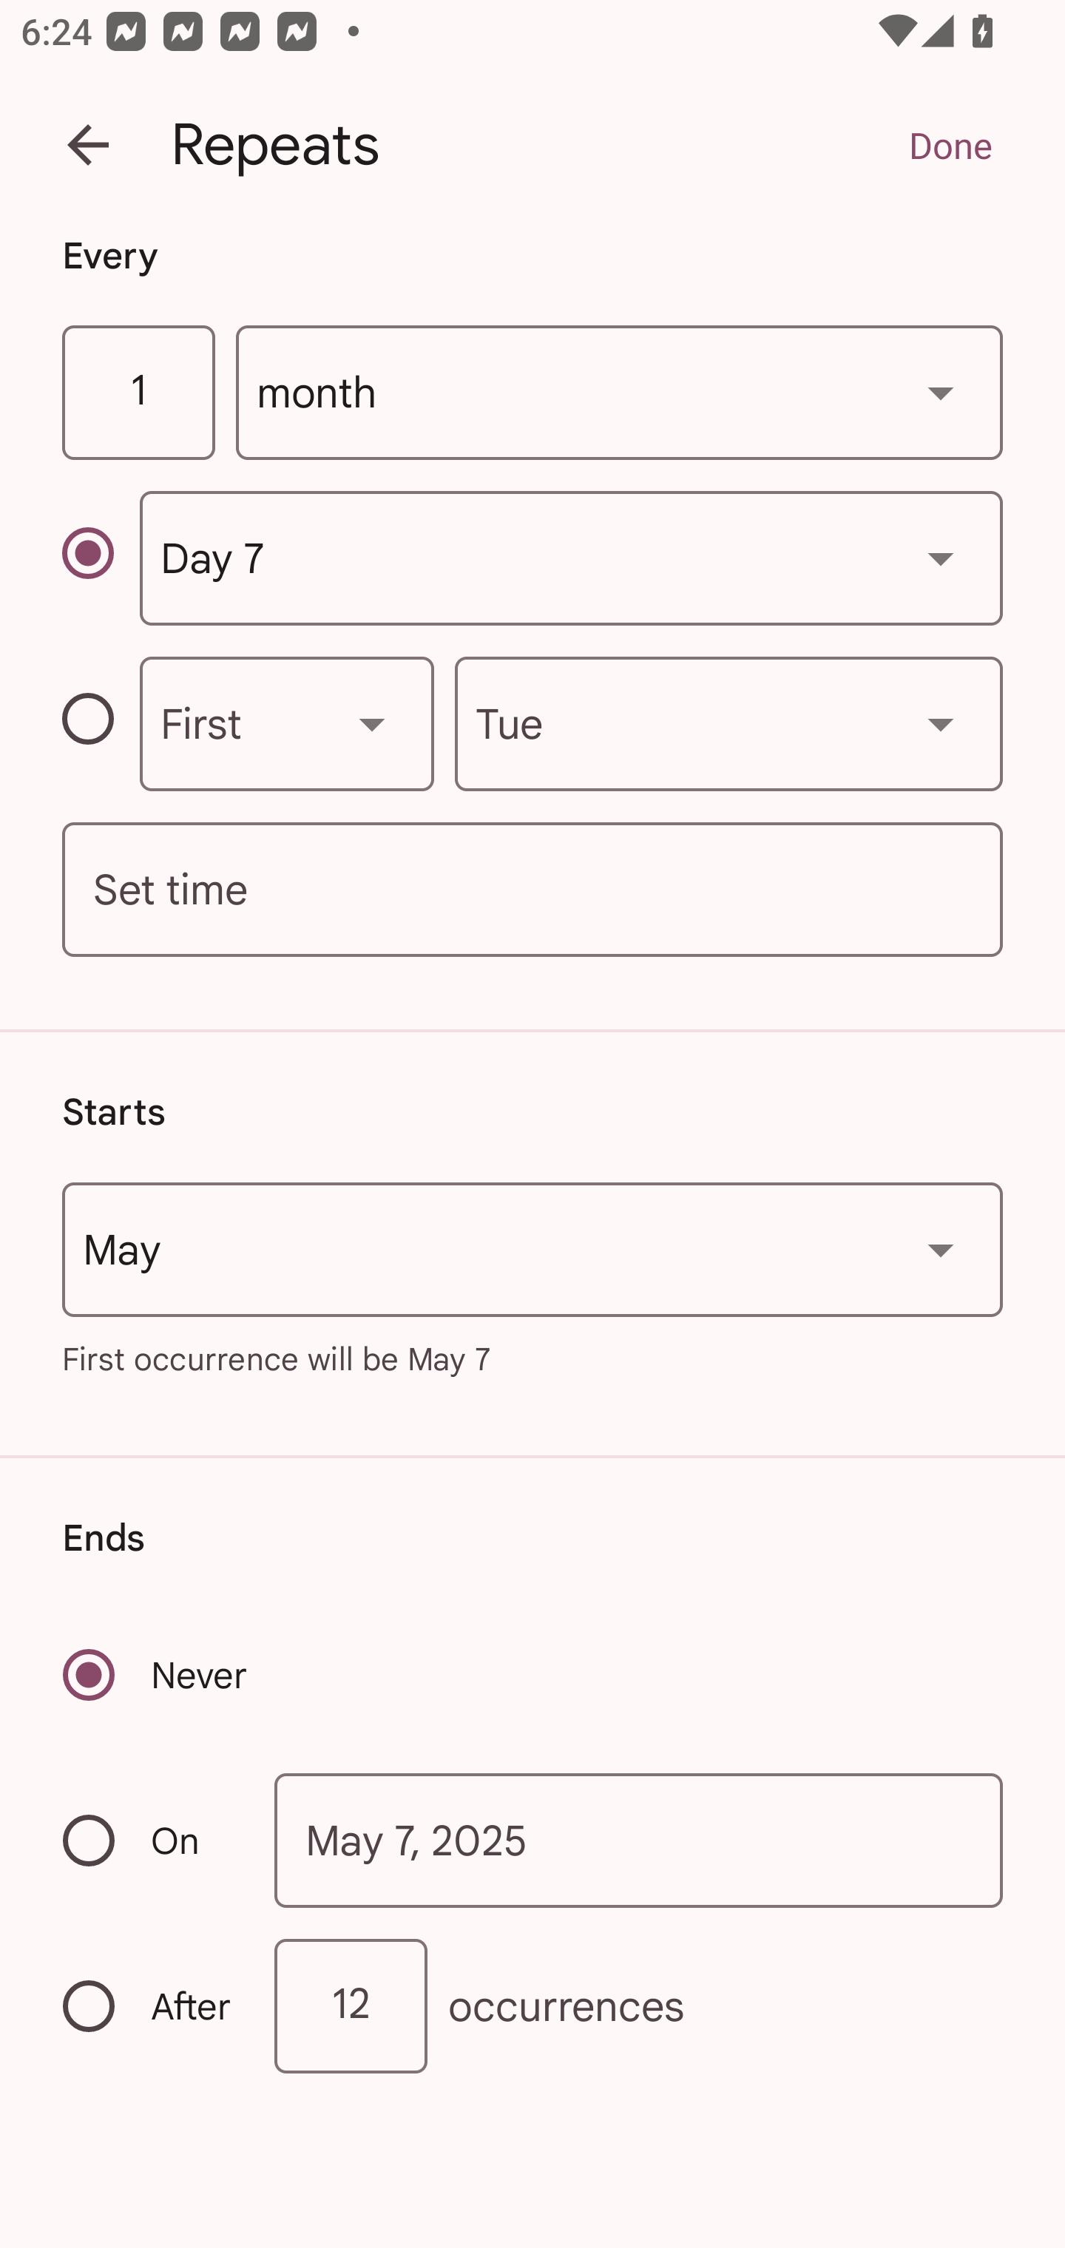  What do you see at coordinates (728, 723) in the screenshot?
I see `Tue` at bounding box center [728, 723].